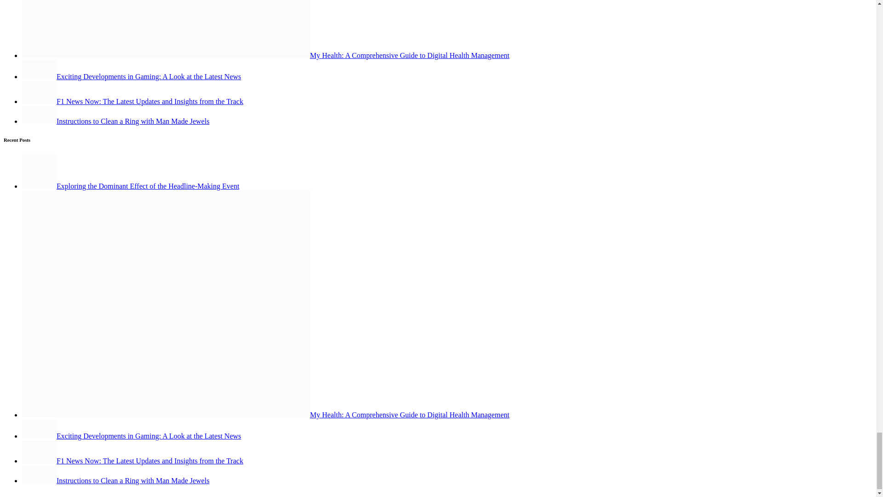 This screenshot has height=497, width=883. What do you see at coordinates (39, 451) in the screenshot?
I see `F1 News Now` at bounding box center [39, 451].